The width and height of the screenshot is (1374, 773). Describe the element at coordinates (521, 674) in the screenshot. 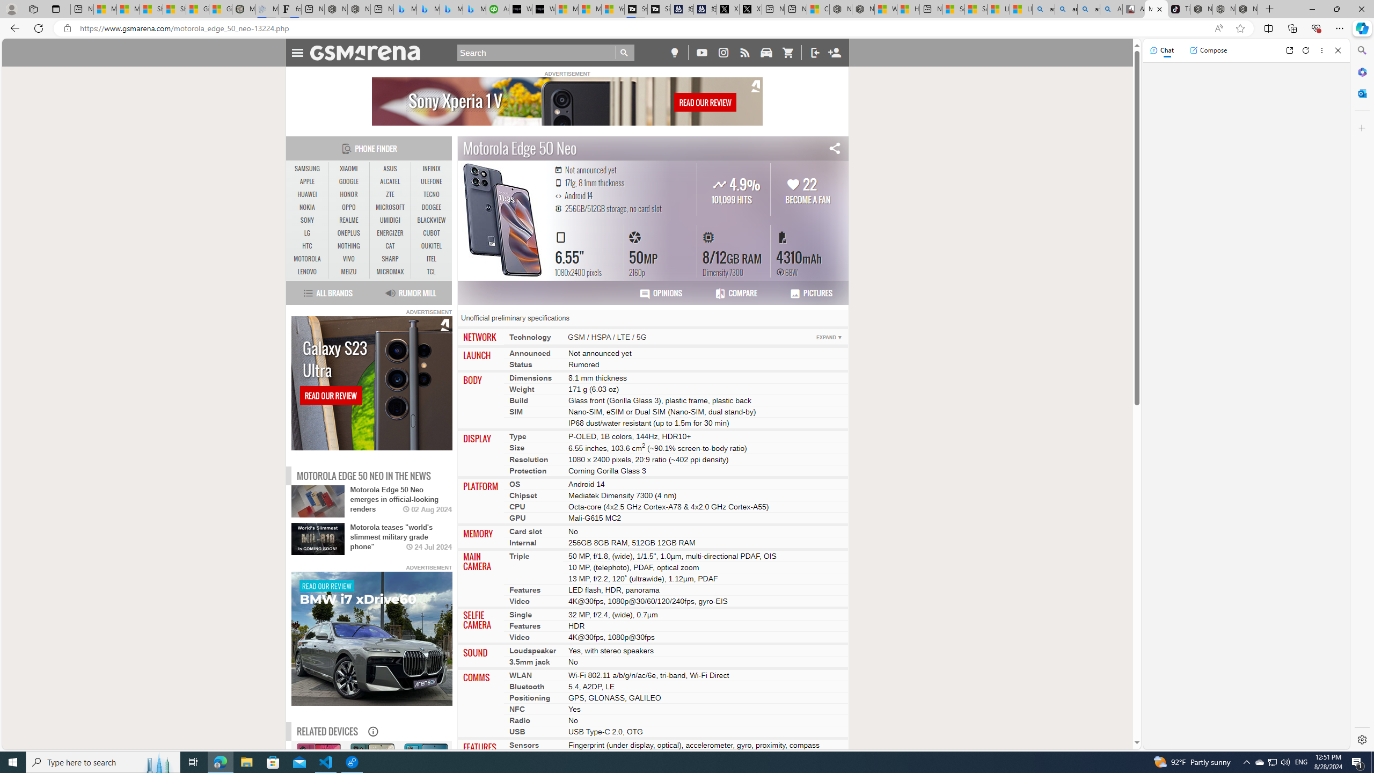

I see `WLAN` at that location.